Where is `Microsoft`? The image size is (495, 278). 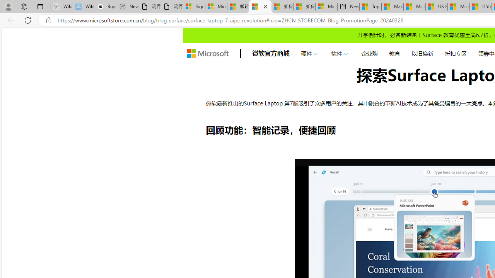
Microsoft is located at coordinates (207, 53).